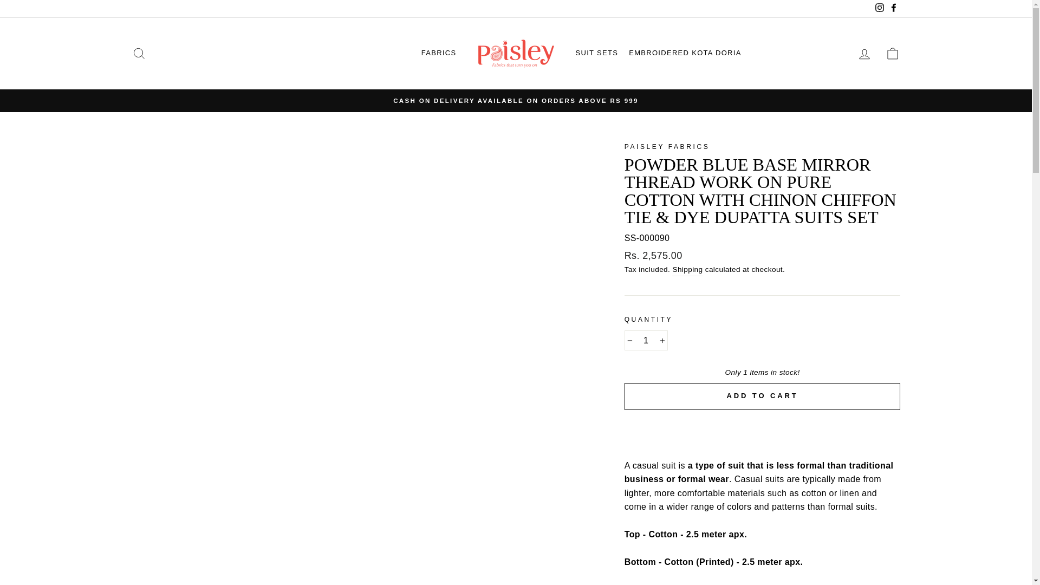  Describe the element at coordinates (667, 146) in the screenshot. I see `PAISLEY FABRICS` at that location.